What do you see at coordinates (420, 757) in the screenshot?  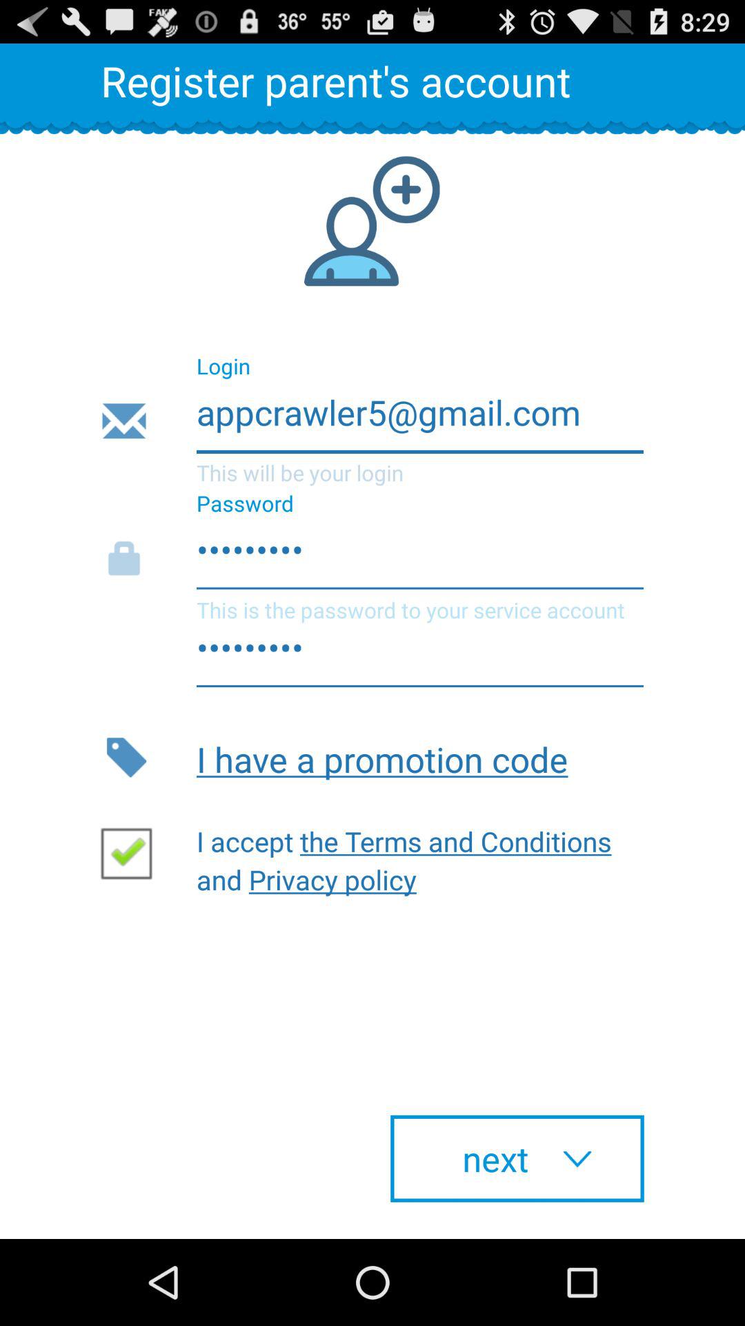 I see `select the text i have a promotion code which is after tag icon` at bounding box center [420, 757].